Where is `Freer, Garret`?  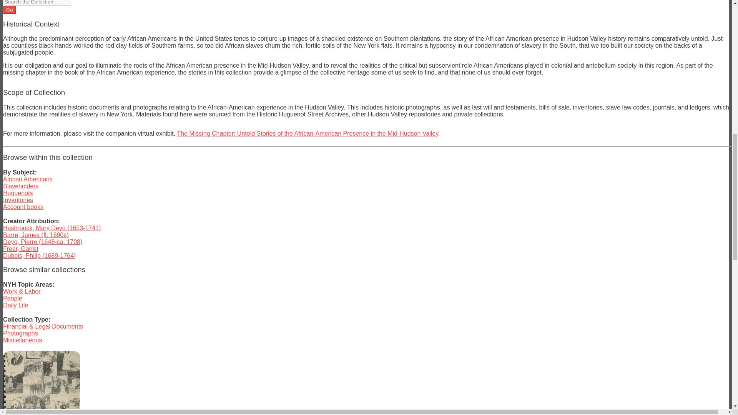 Freer, Garret is located at coordinates (20, 249).